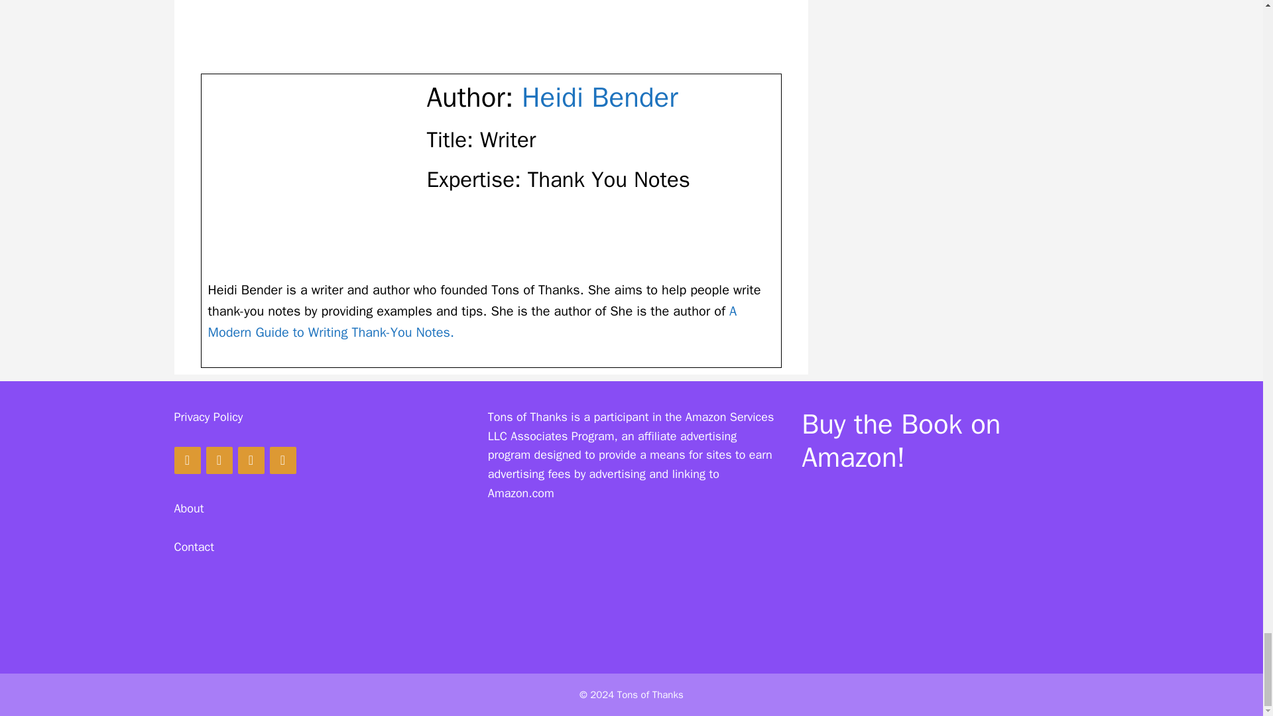  Describe the element at coordinates (250, 460) in the screenshot. I see `Twitter` at that location.